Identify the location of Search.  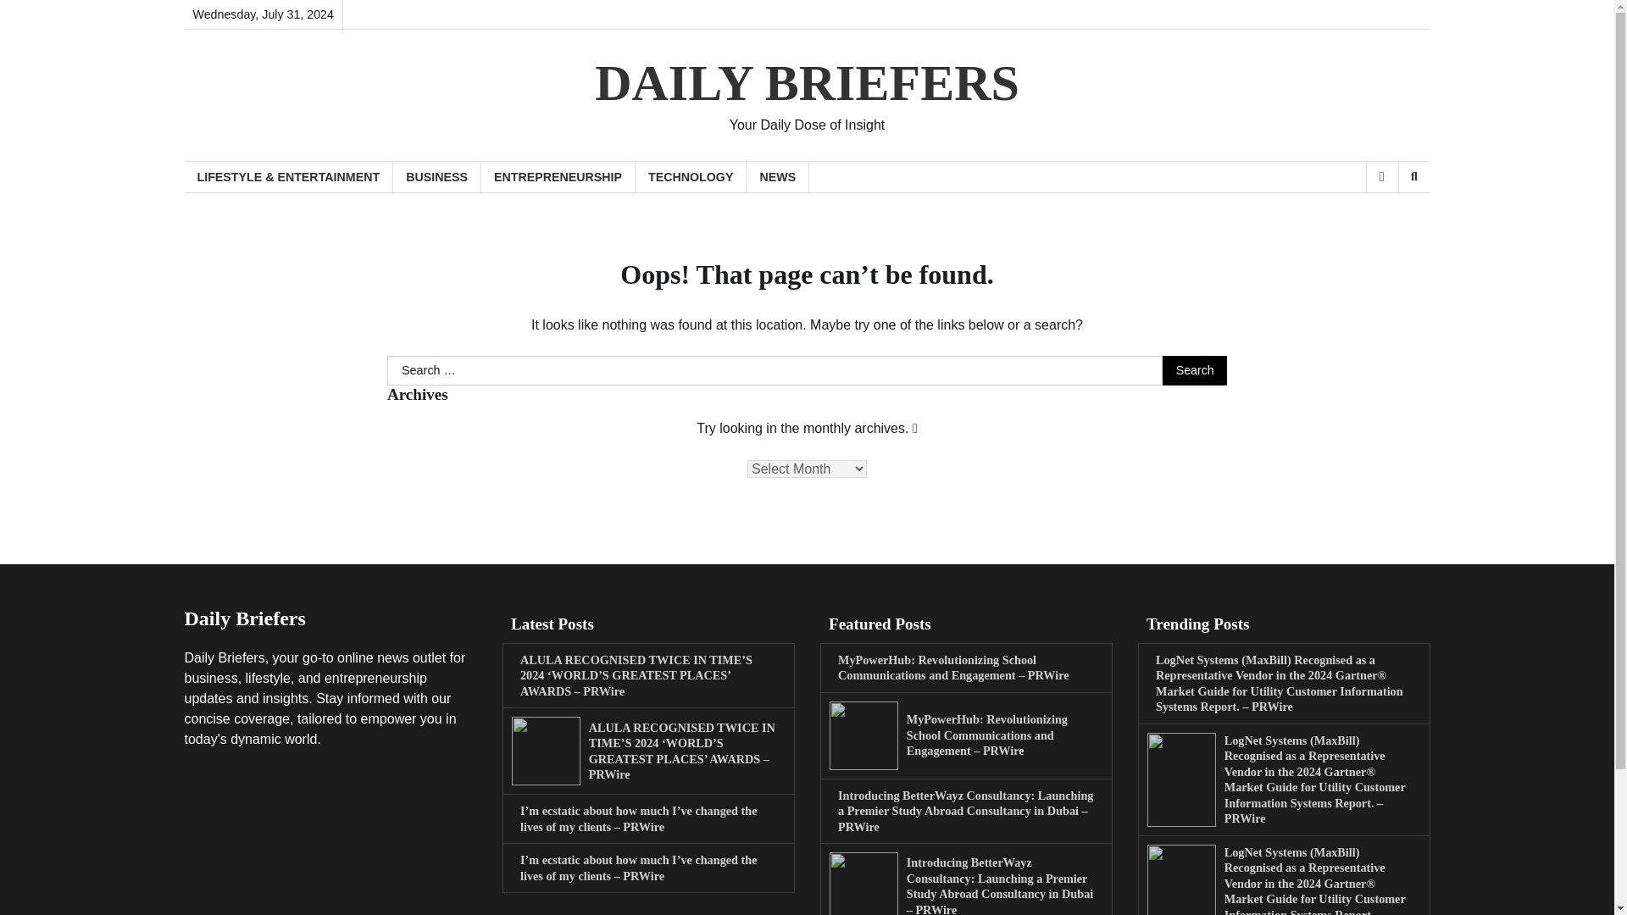
(1386, 220).